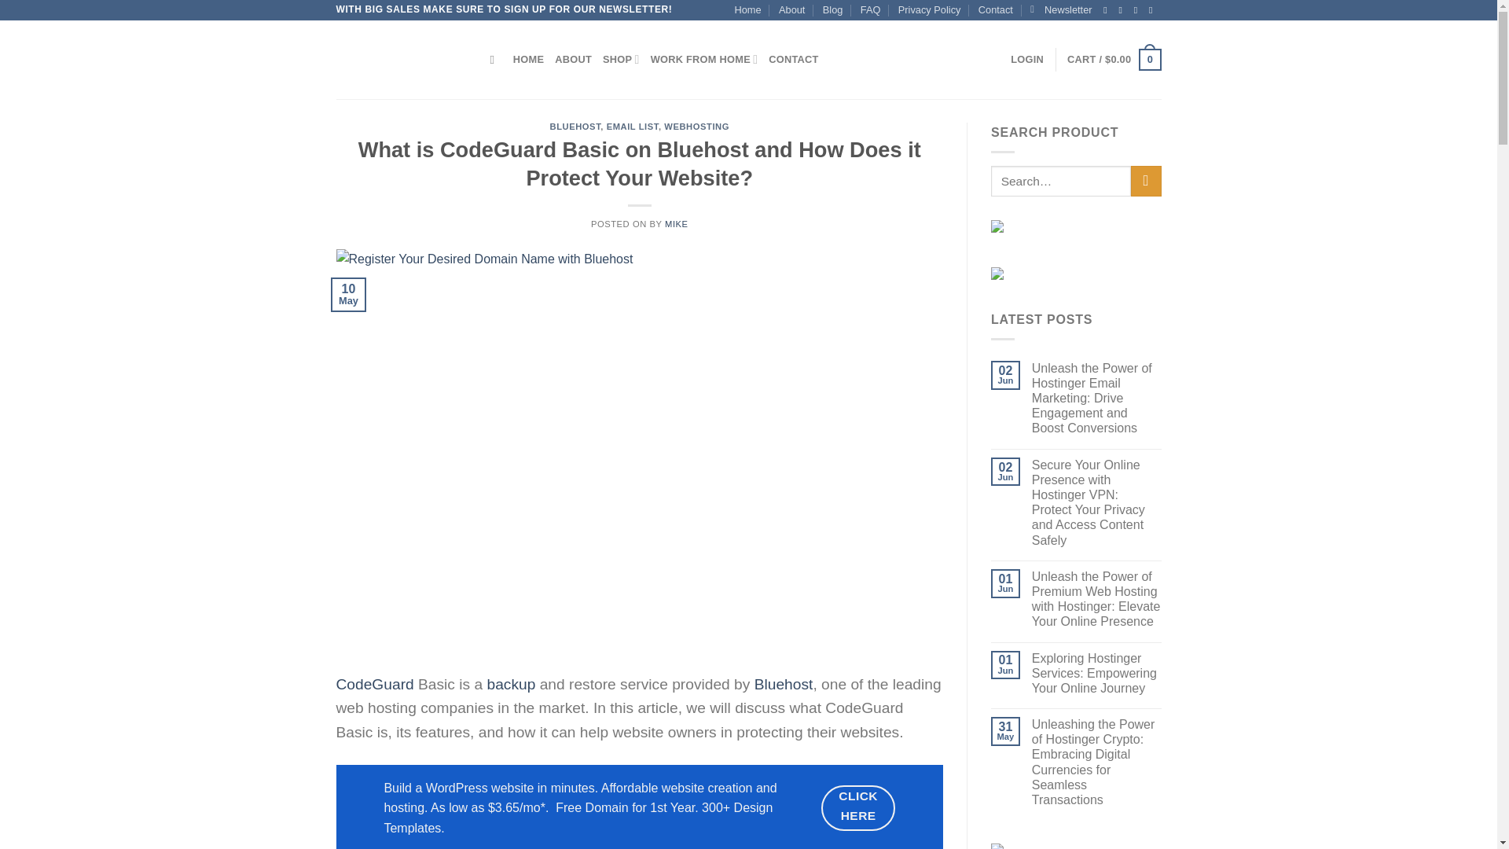  I want to click on FAQ, so click(871, 9).